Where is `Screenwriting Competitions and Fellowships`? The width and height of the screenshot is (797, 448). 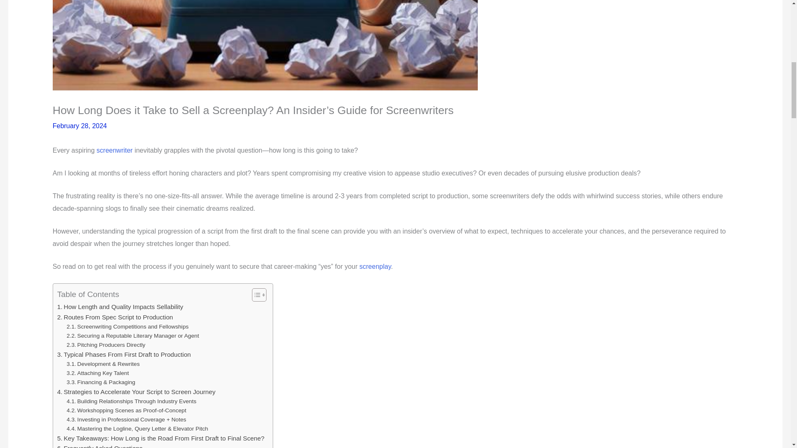
Screenwriting Competitions and Fellowships is located at coordinates (128, 327).